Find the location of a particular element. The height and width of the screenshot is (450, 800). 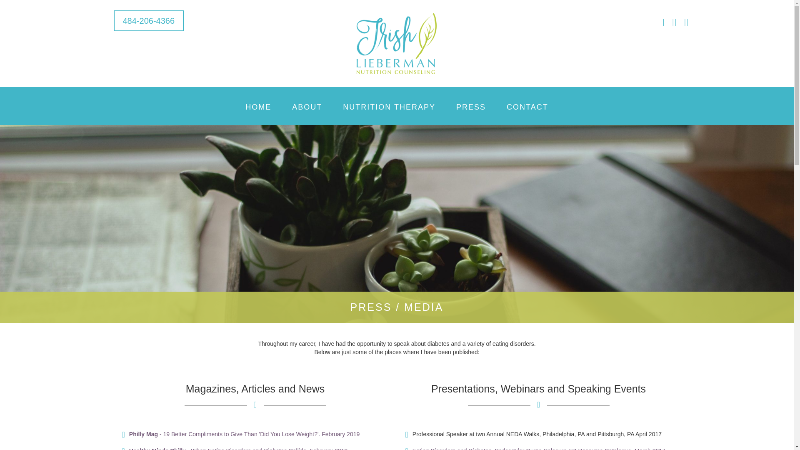

Trish Lieberman is located at coordinates (396, 43).